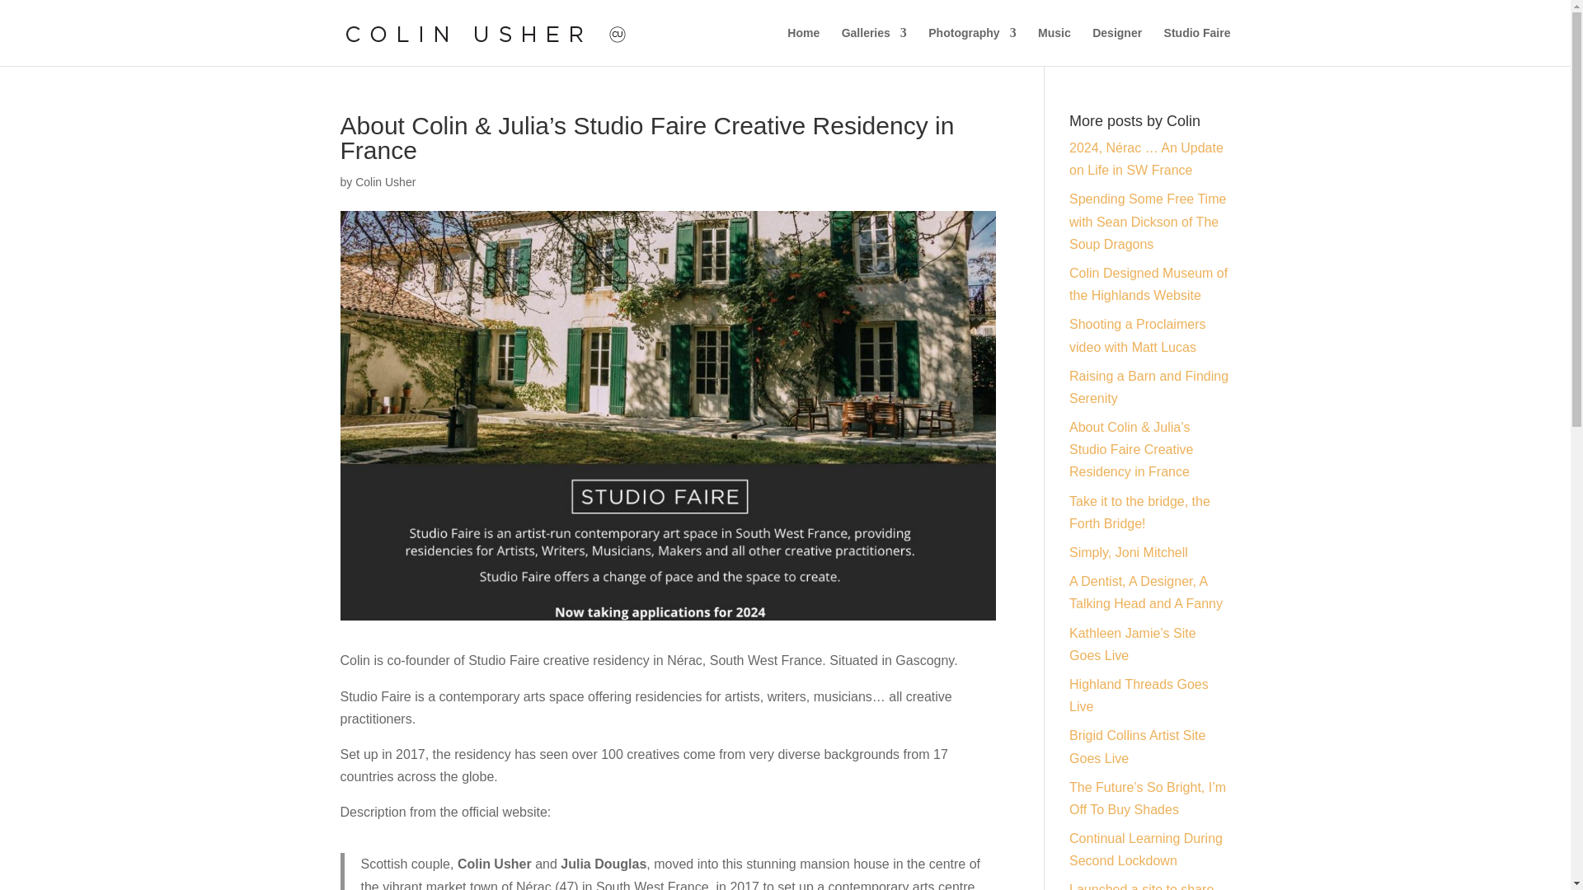 This screenshot has height=890, width=1583. I want to click on A Dentist, A Designer, A Talking Head and A Fanny, so click(1146, 592).